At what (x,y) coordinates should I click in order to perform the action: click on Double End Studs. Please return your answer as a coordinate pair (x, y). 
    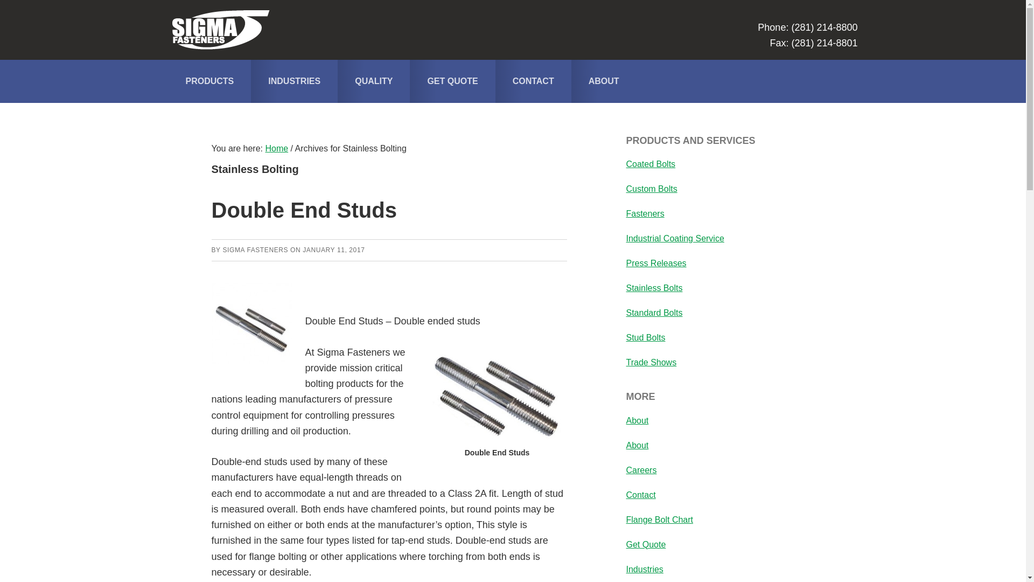
    Looking at the image, I should click on (497, 393).